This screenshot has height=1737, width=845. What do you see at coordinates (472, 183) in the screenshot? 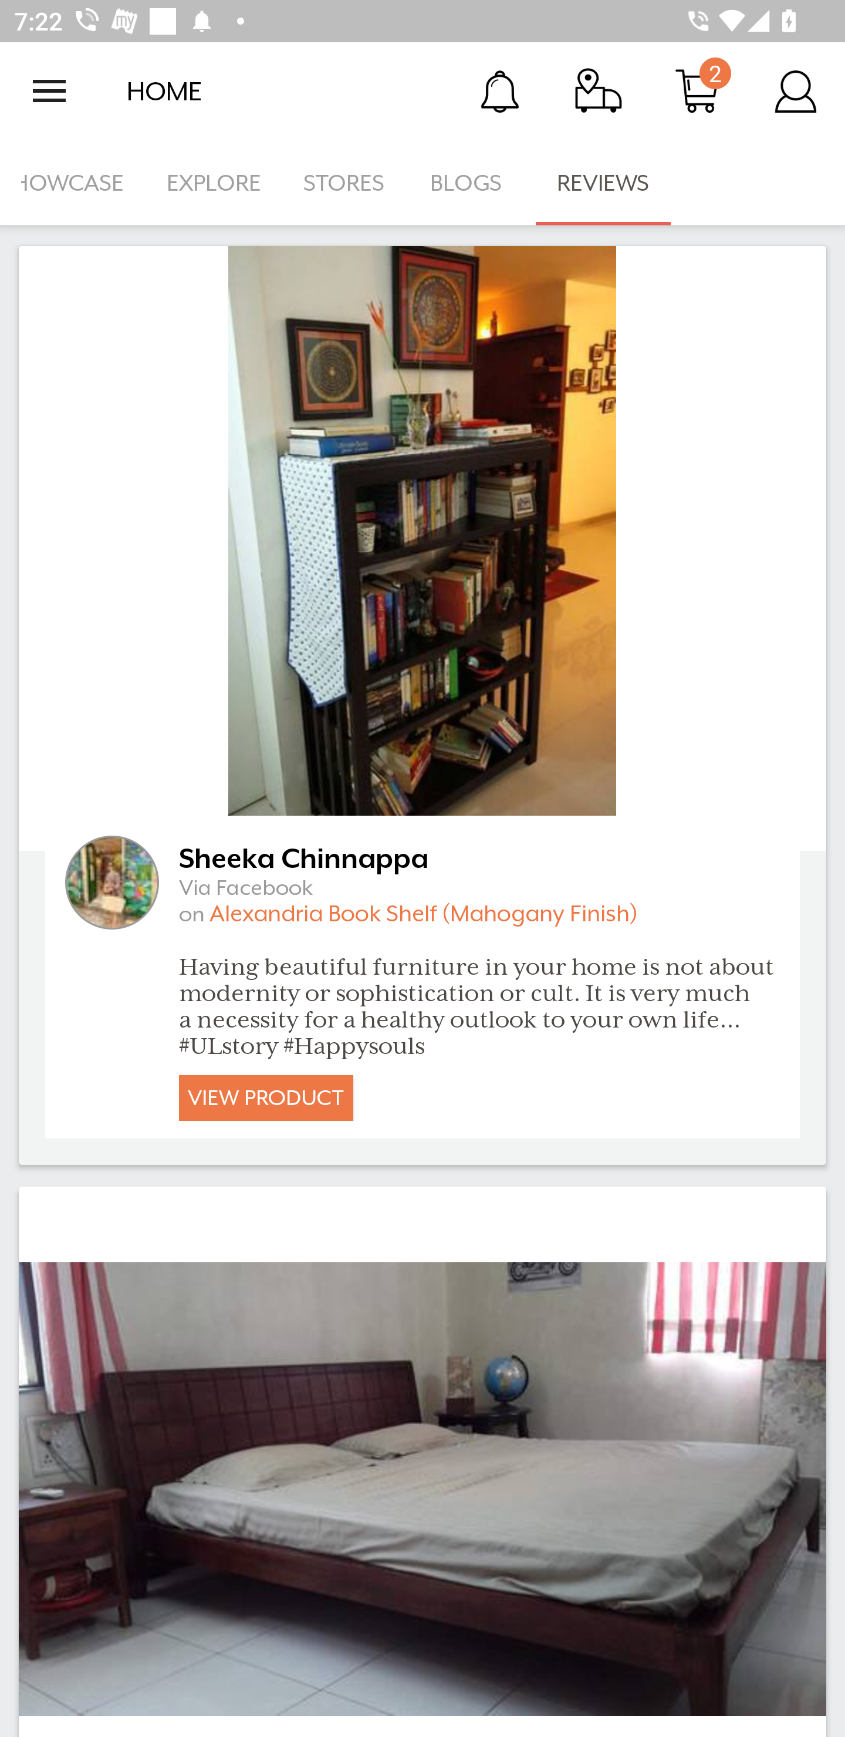
I see `BLOGS` at bounding box center [472, 183].